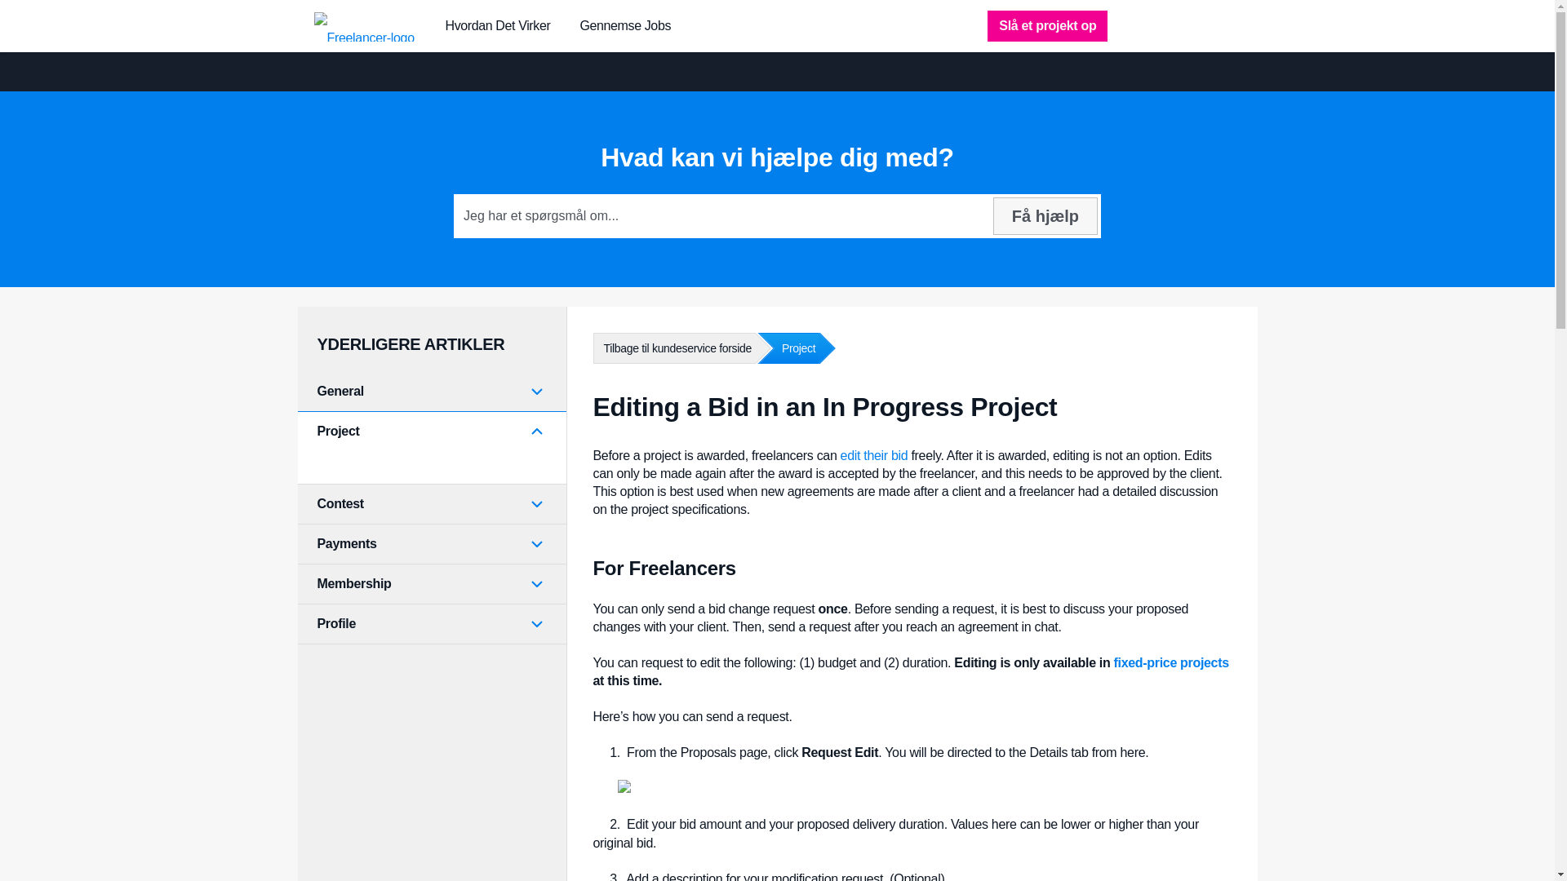 This screenshot has height=881, width=1567. What do you see at coordinates (431, 503) in the screenshot?
I see `Contest` at bounding box center [431, 503].